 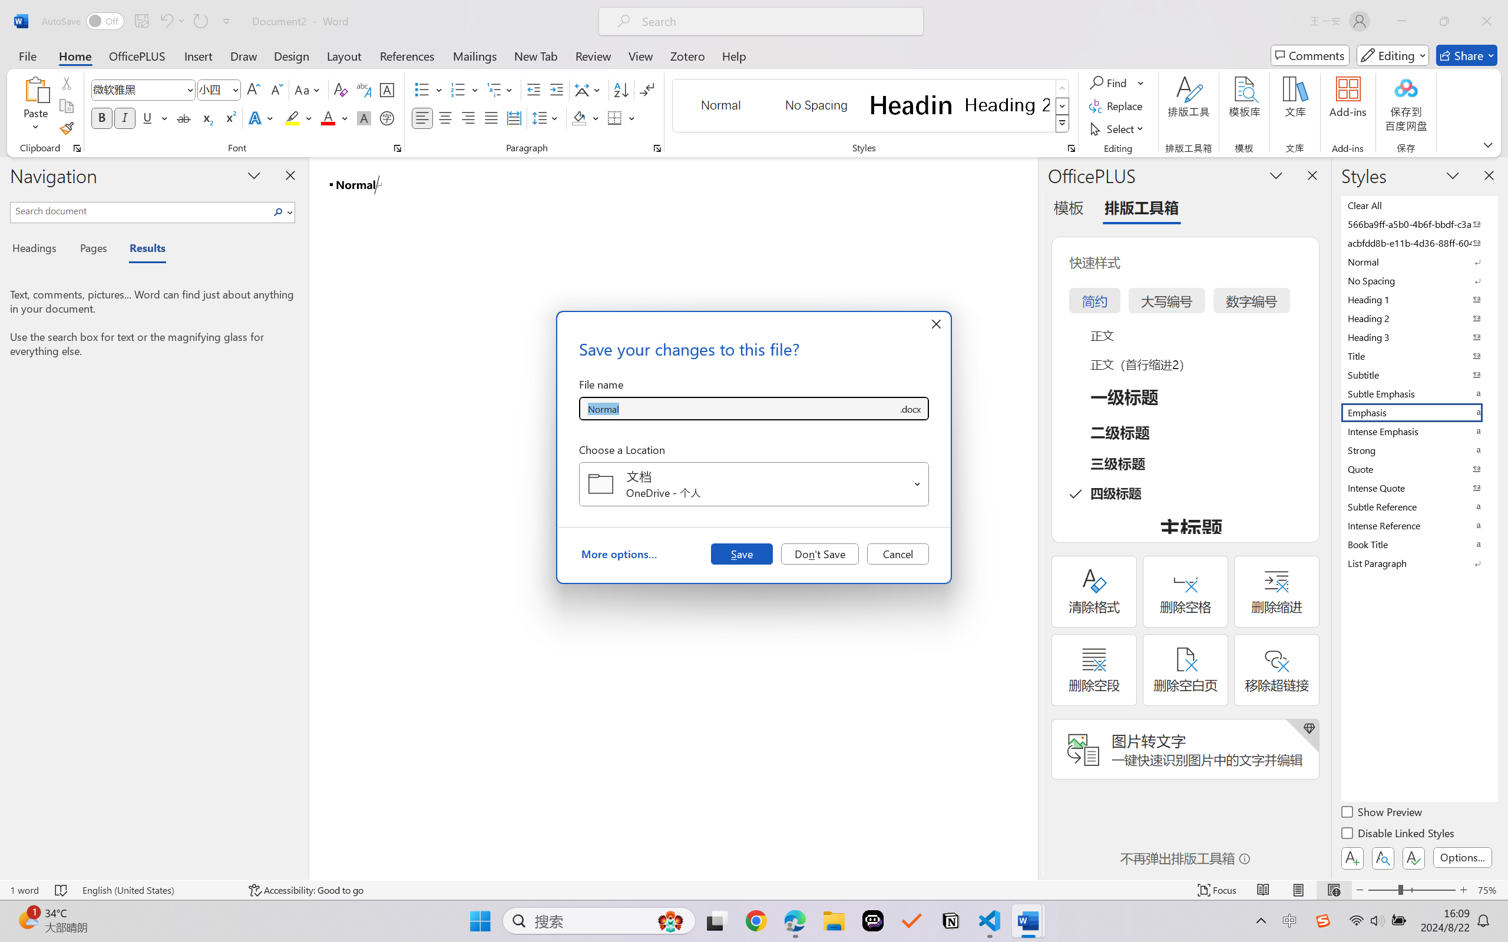 I want to click on Align Left, so click(x=422, y=118).